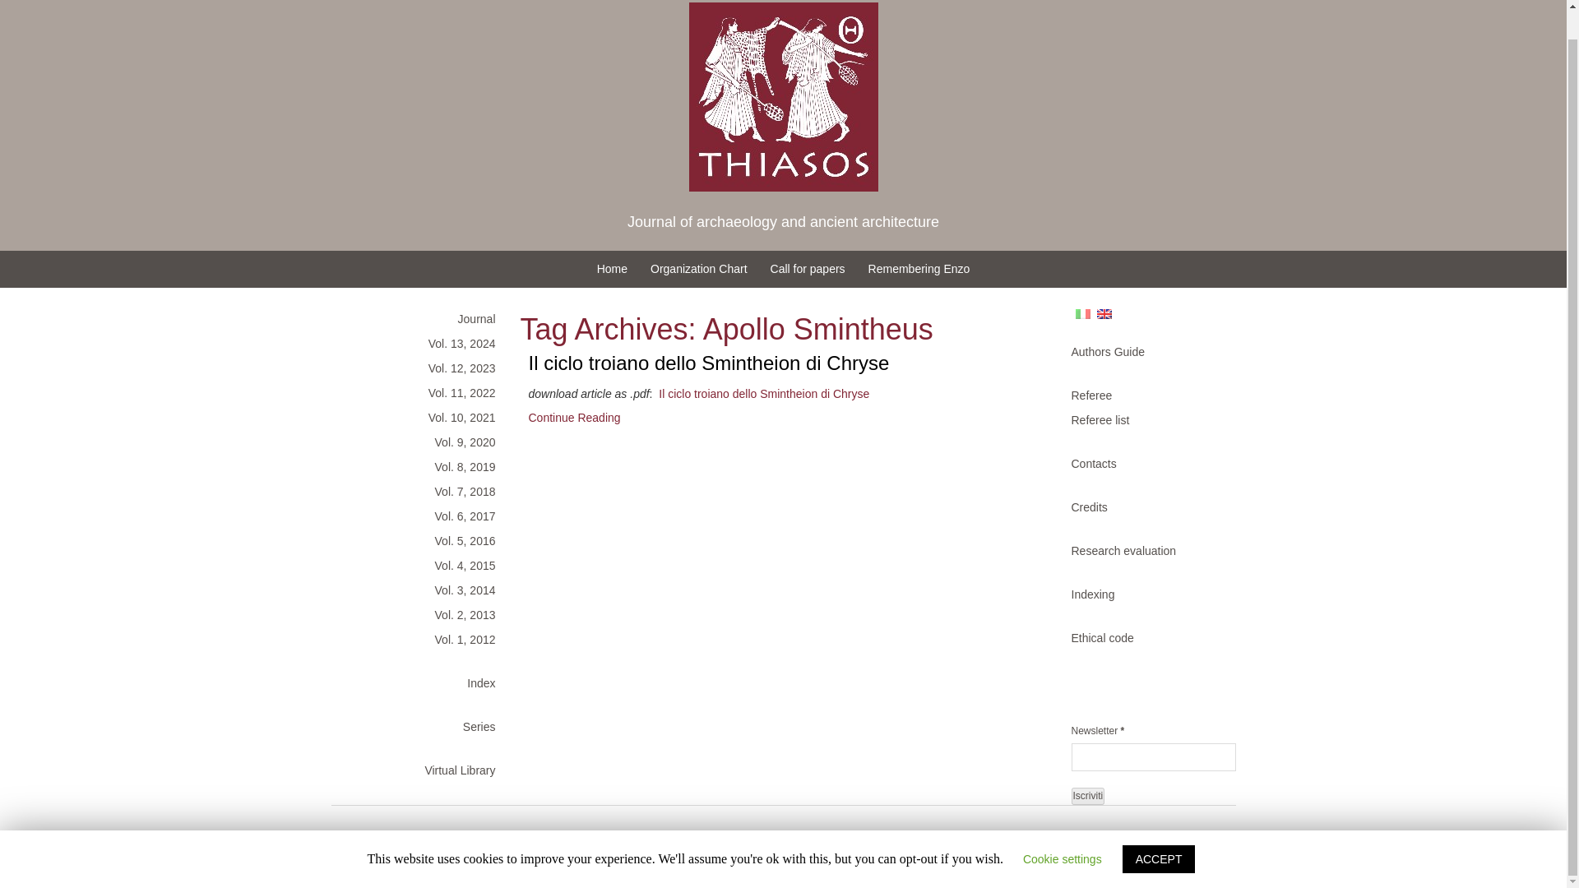 The width and height of the screenshot is (1579, 888). Describe the element at coordinates (763, 393) in the screenshot. I see `Il ciclo troiano dello Smintheion di Chryse` at that location.